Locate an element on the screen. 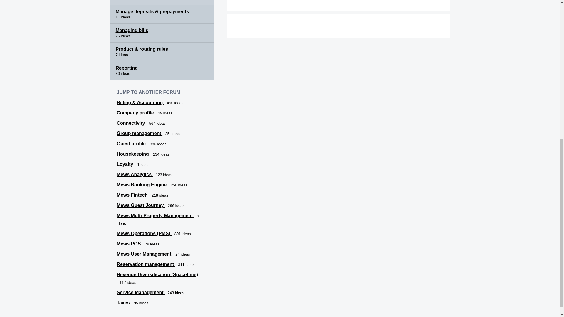 The width and height of the screenshot is (564, 317). Mews POS is located at coordinates (129, 244).